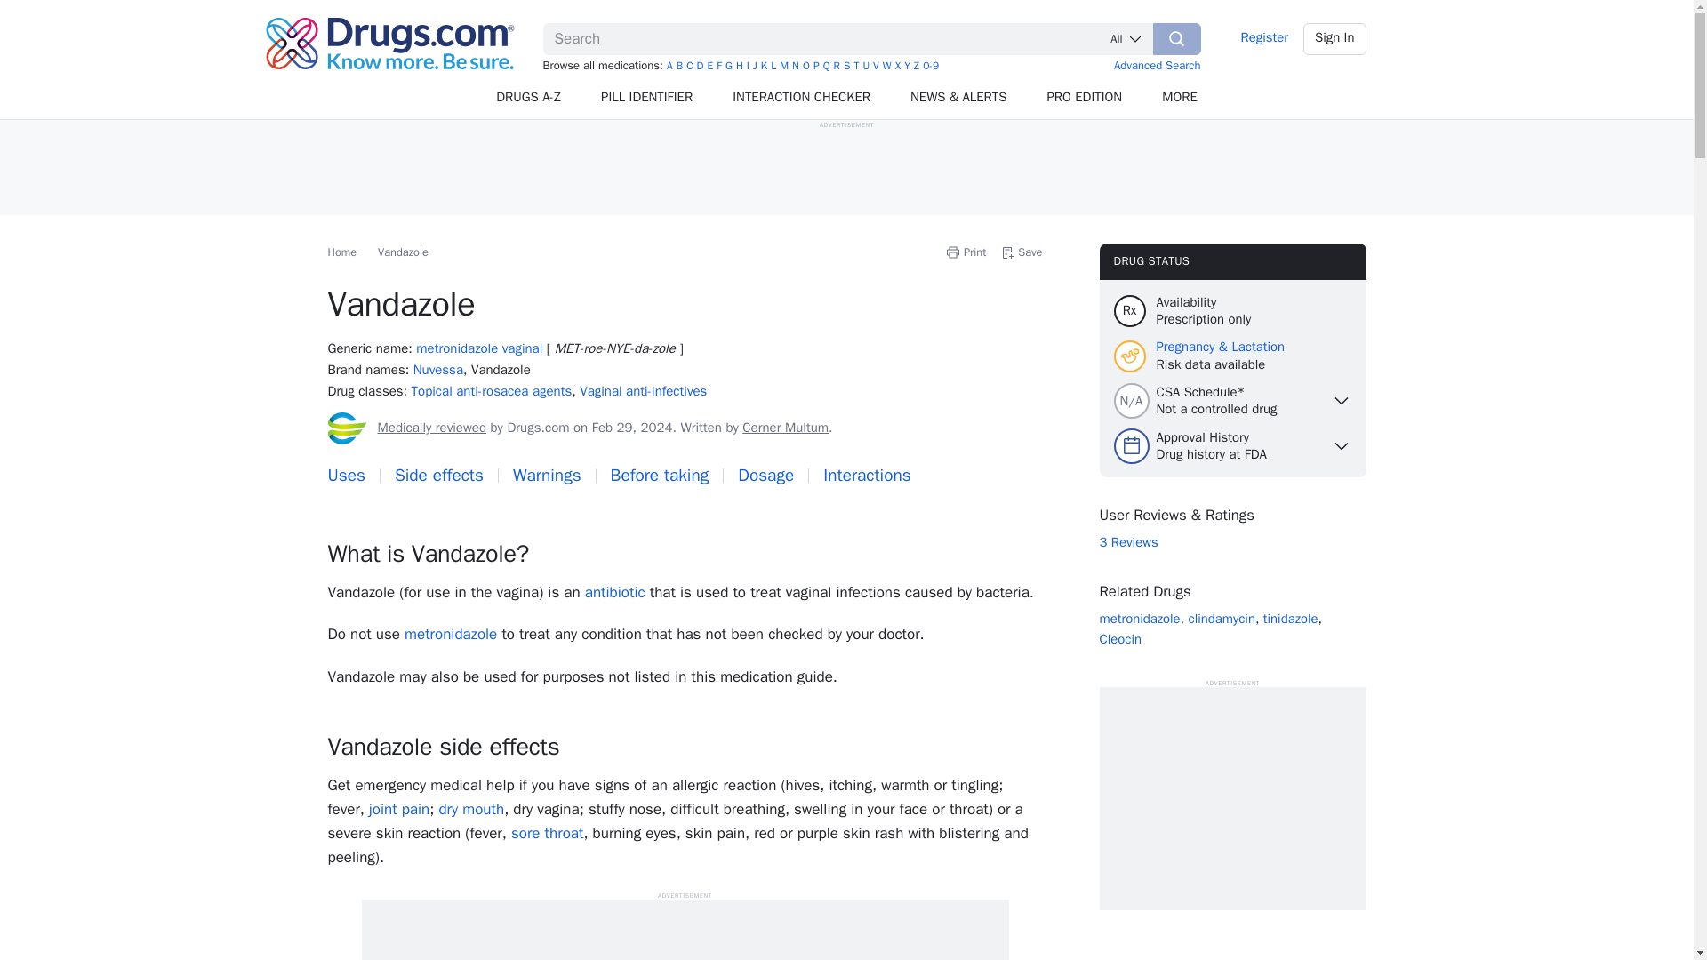 This screenshot has height=960, width=1707. What do you see at coordinates (931, 66) in the screenshot?
I see `0-9` at bounding box center [931, 66].